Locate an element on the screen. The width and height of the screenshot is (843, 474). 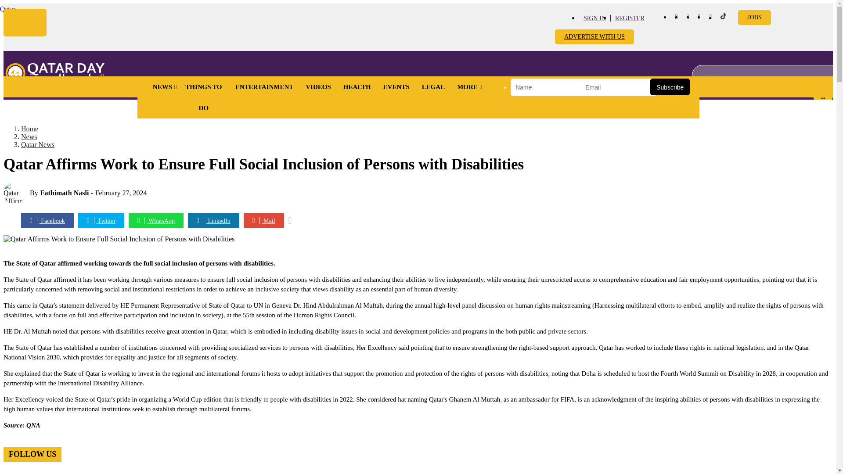
Advertise is located at coordinates (594, 37).